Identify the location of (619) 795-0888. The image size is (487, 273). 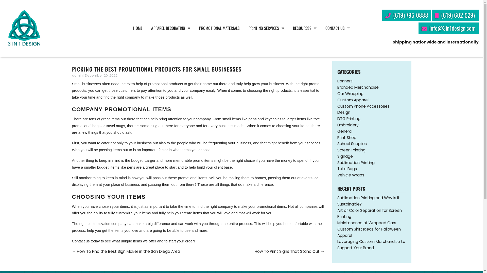
(406, 15).